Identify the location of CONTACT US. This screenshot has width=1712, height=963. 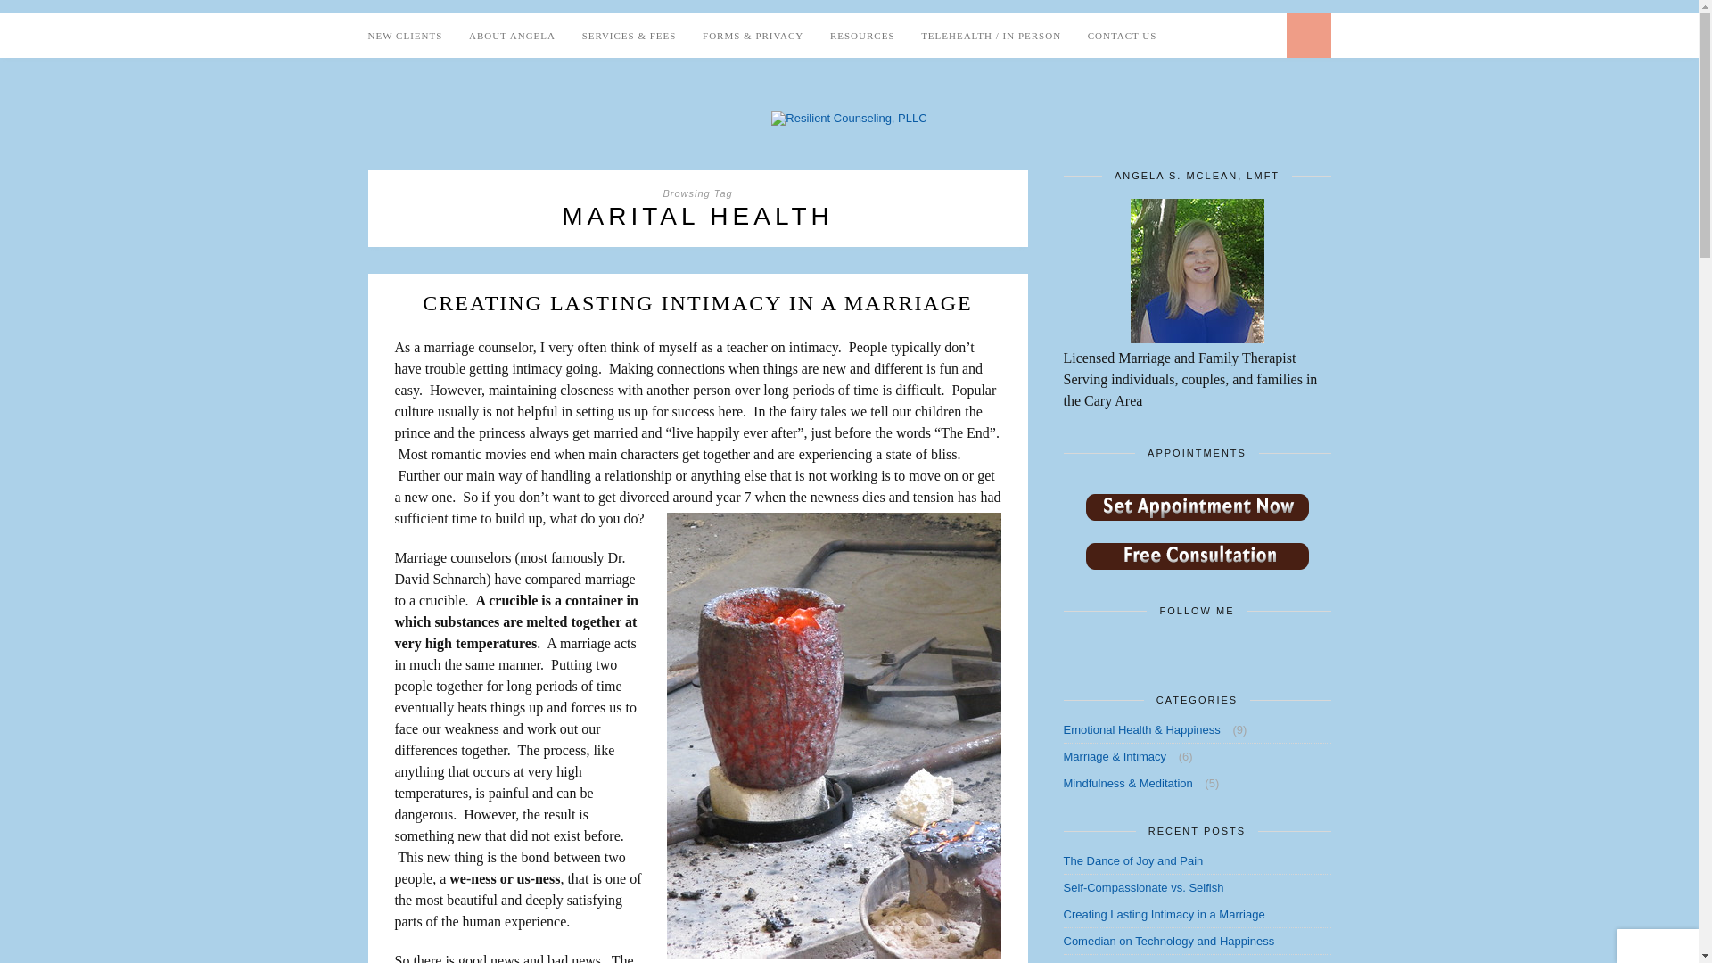
(1122, 36).